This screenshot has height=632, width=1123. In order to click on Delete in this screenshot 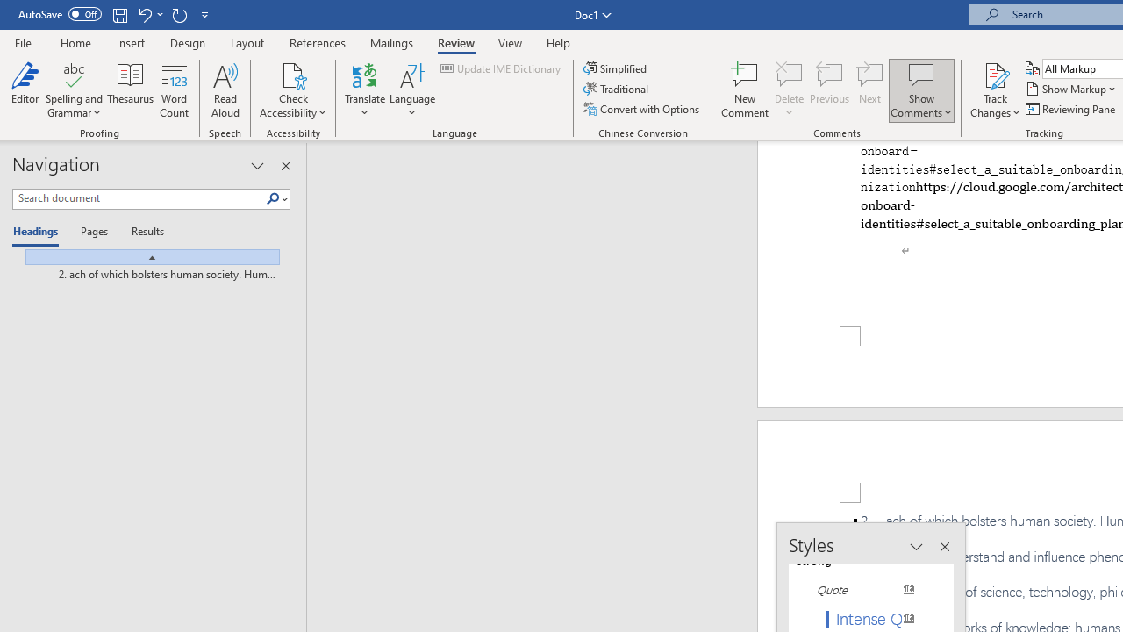, I will do `click(790, 74)`.